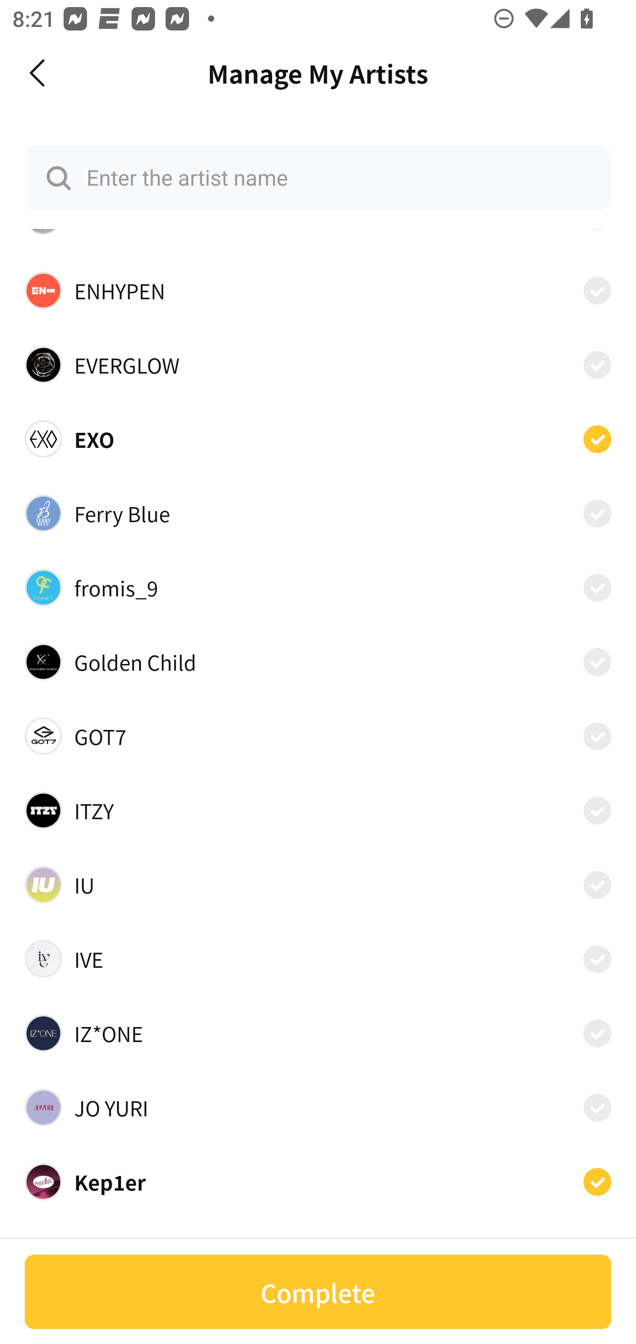 The height and width of the screenshot is (1344, 636). Describe the element at coordinates (318, 1292) in the screenshot. I see `Complete` at that location.